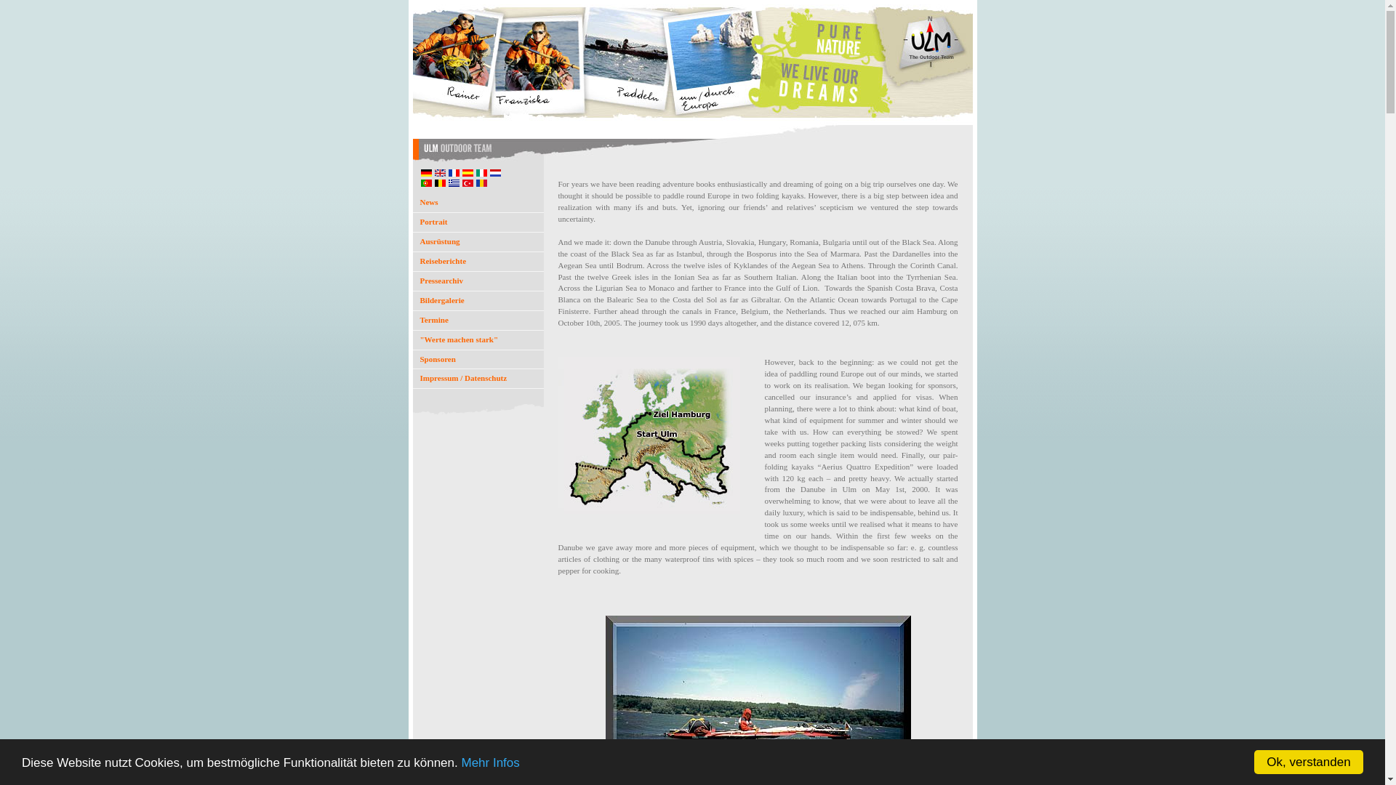  What do you see at coordinates (478, 320) in the screenshot?
I see `Termine` at bounding box center [478, 320].